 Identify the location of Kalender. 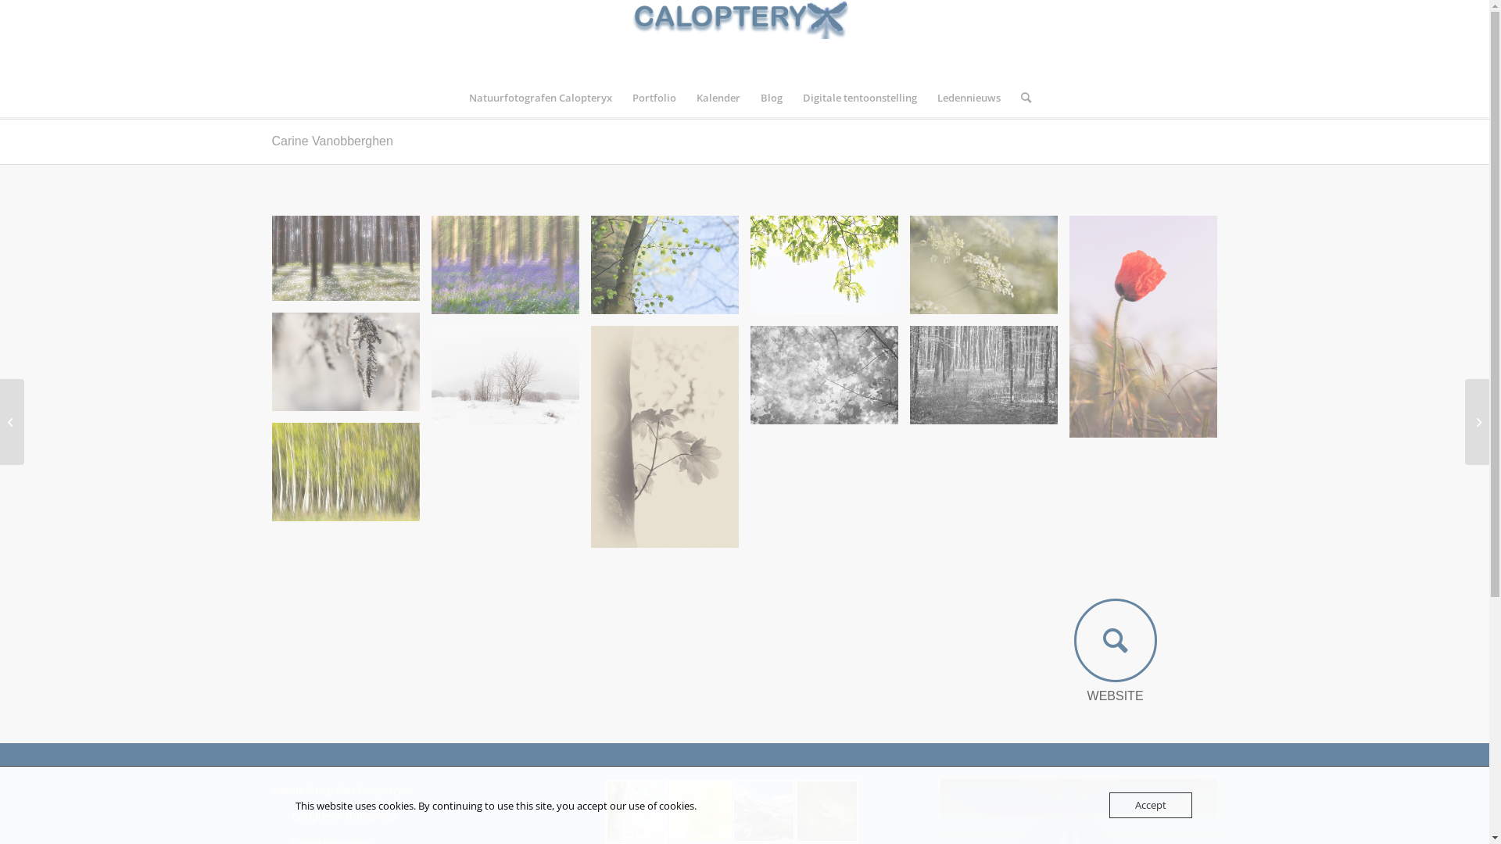
(718, 98).